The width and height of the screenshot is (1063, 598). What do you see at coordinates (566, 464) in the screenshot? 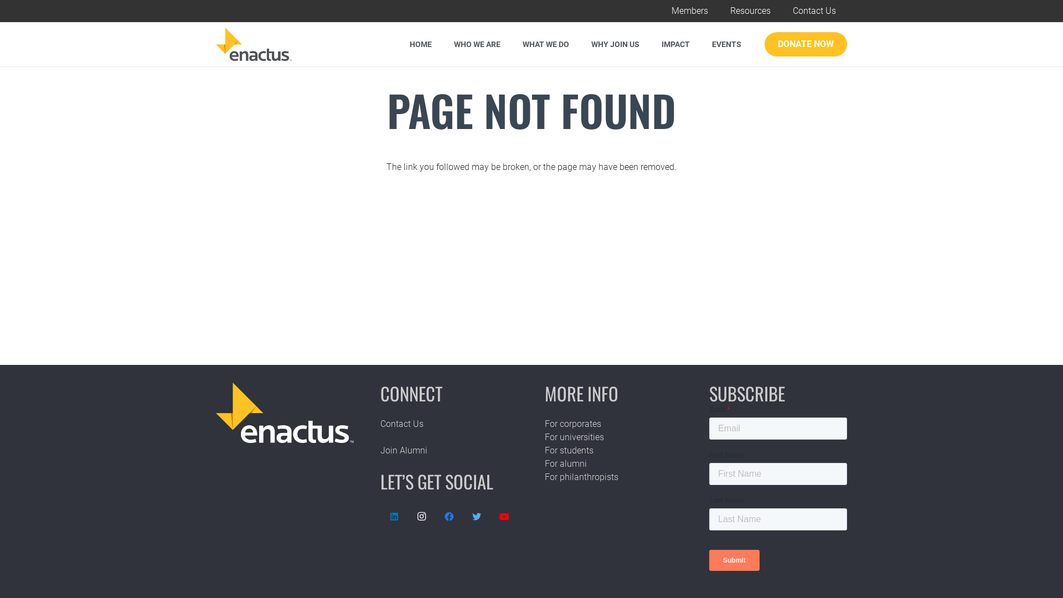
I see `For alumni` at bounding box center [566, 464].